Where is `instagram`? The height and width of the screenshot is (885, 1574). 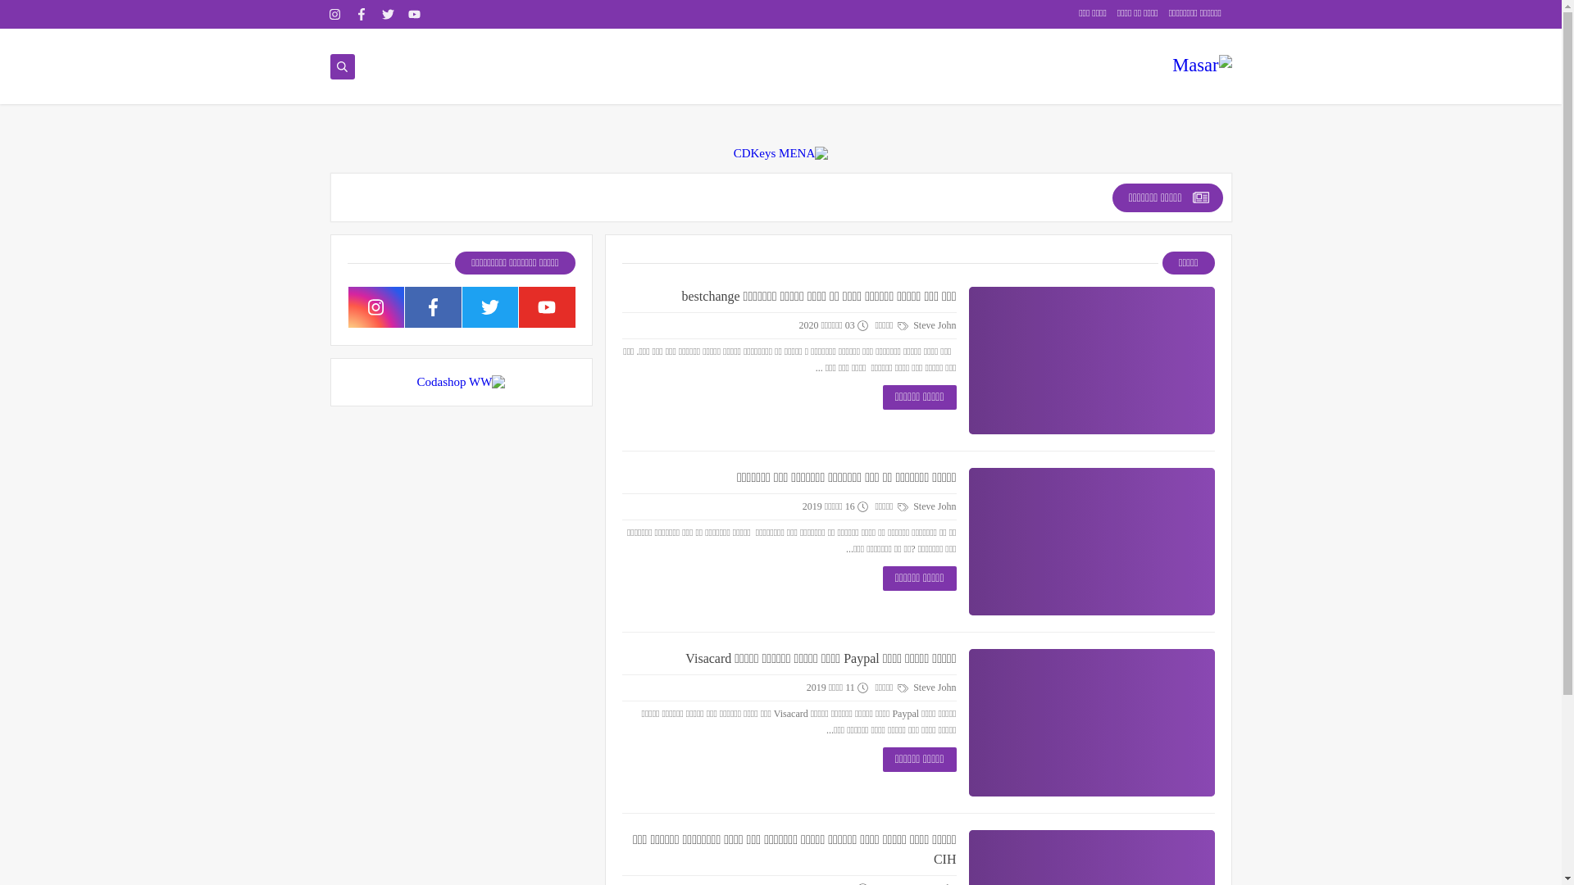
instagram is located at coordinates (334, 15).